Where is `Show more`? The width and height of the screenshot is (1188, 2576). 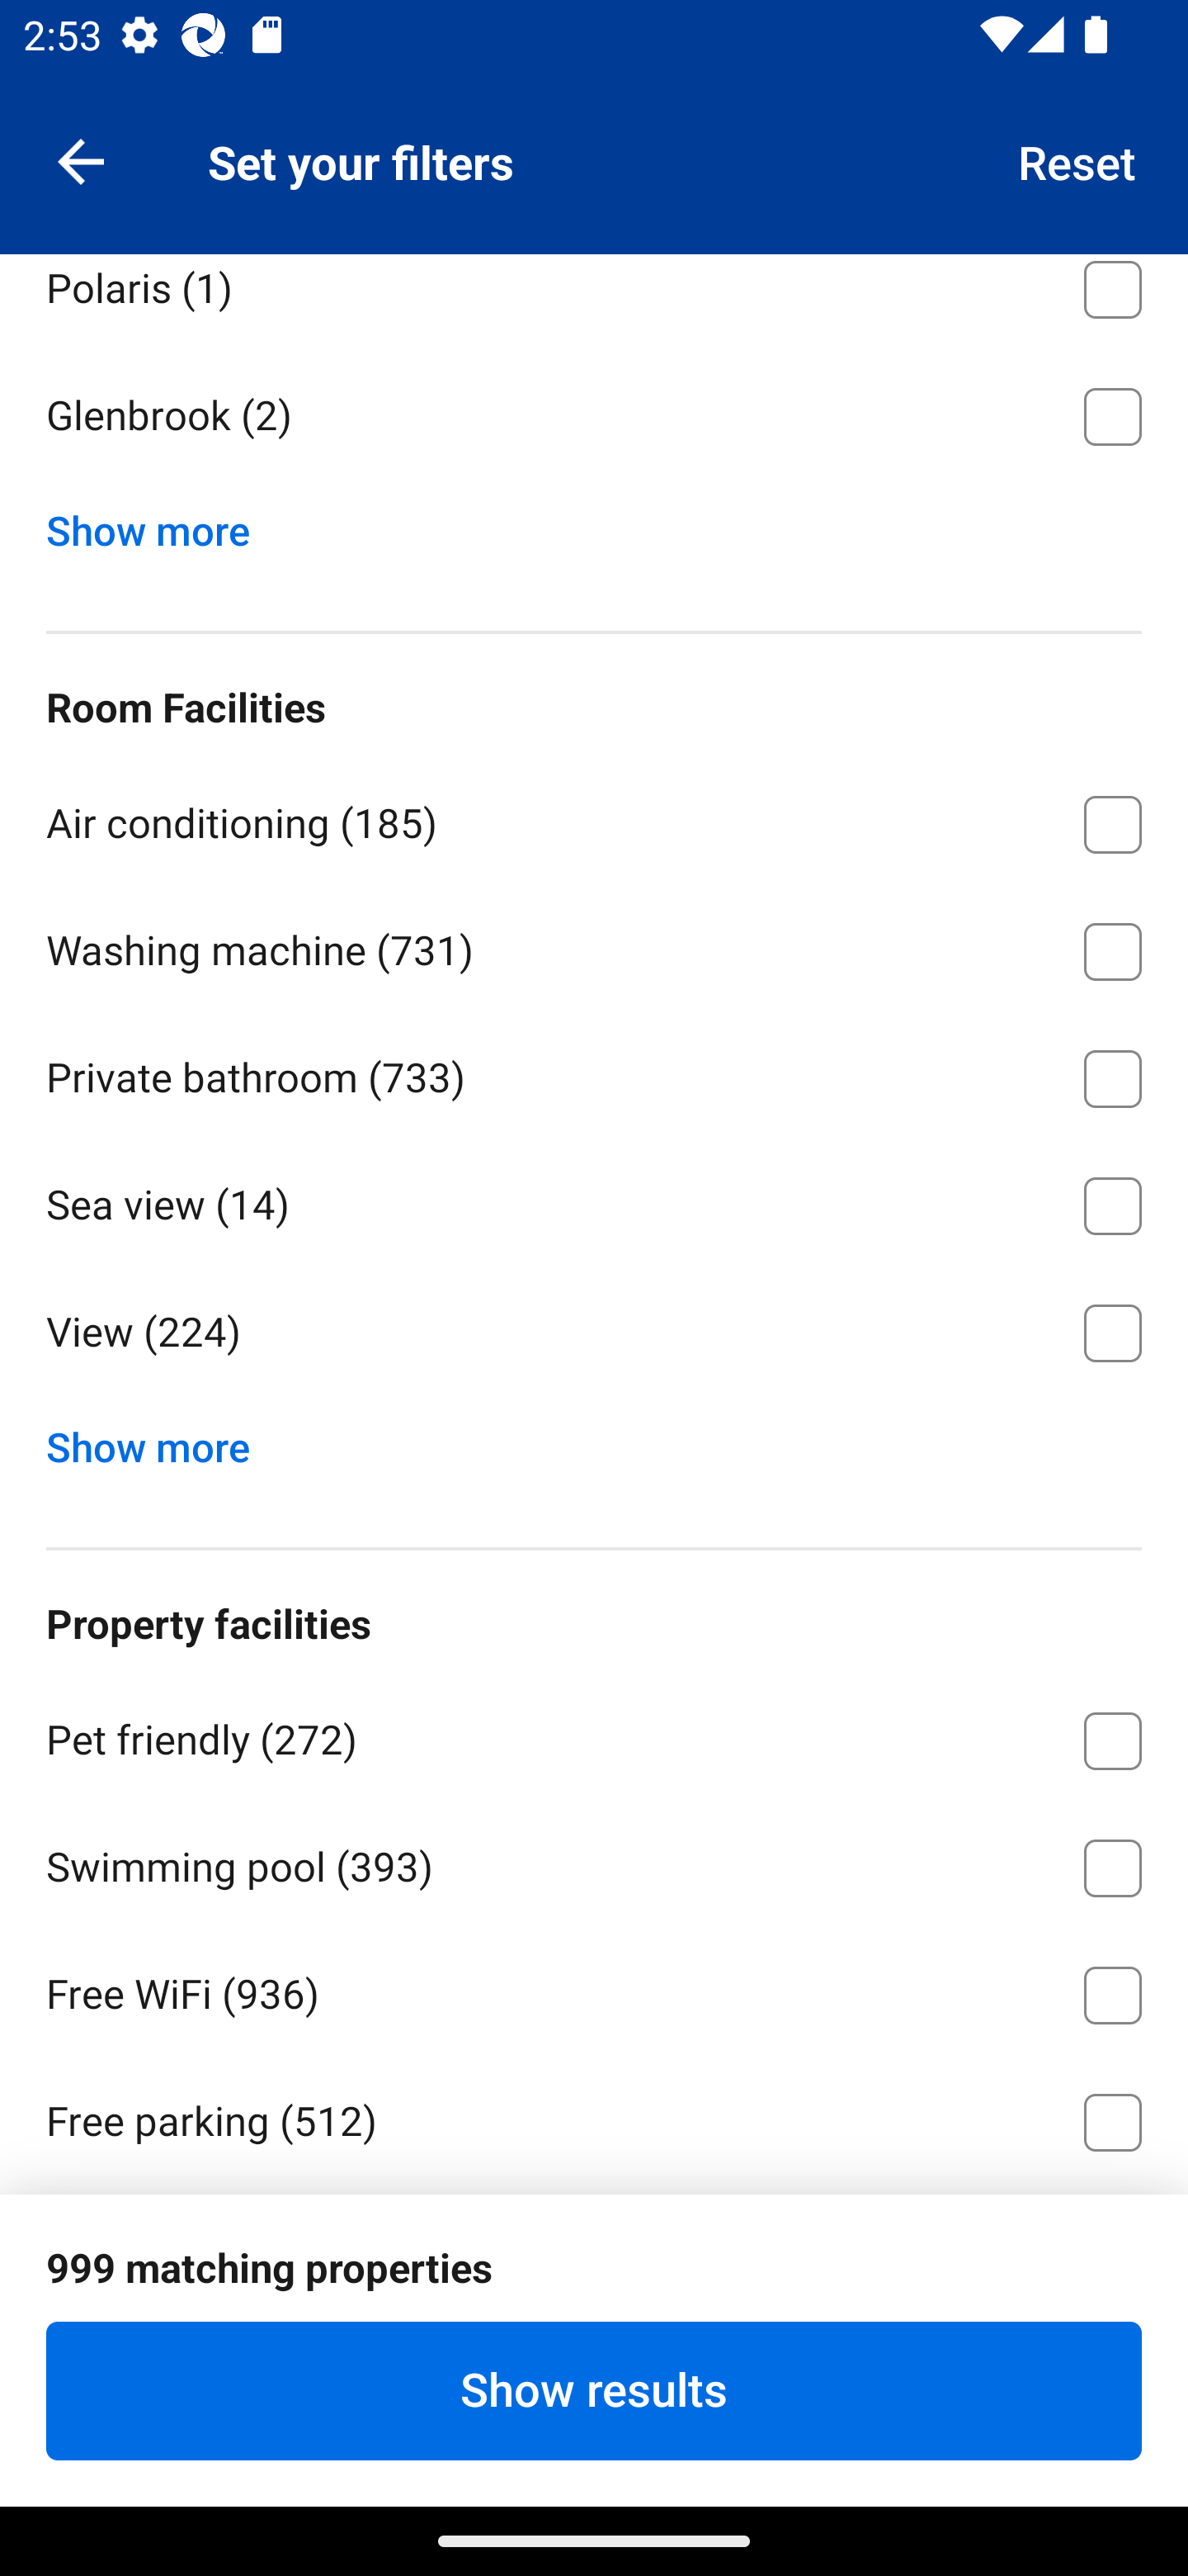 Show more is located at coordinates (160, 523).